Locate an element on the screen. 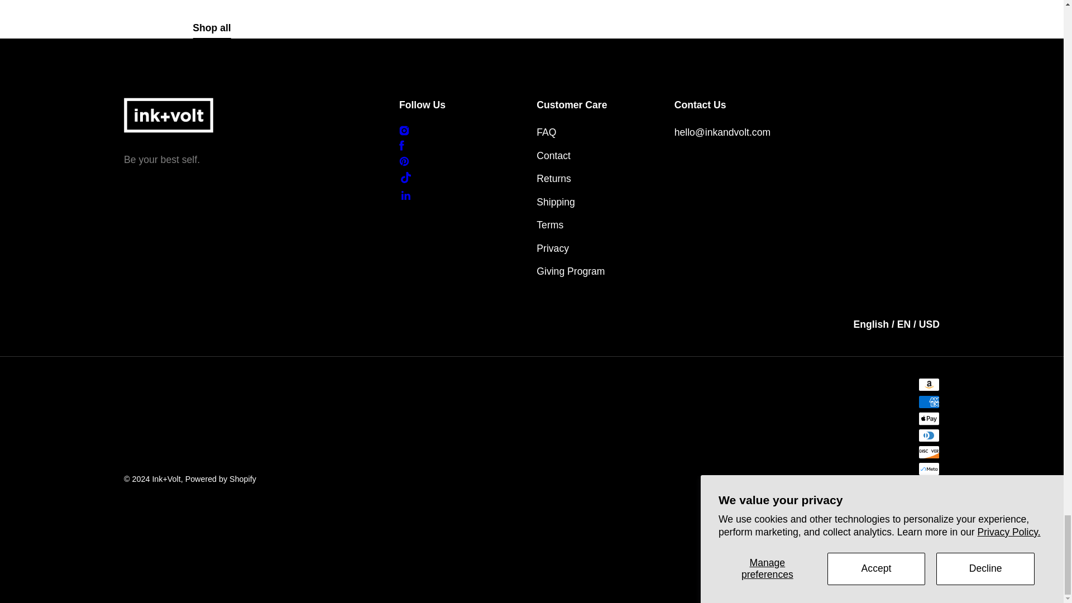 The image size is (1072, 603). Ink and Volt Logo is located at coordinates (169, 114).